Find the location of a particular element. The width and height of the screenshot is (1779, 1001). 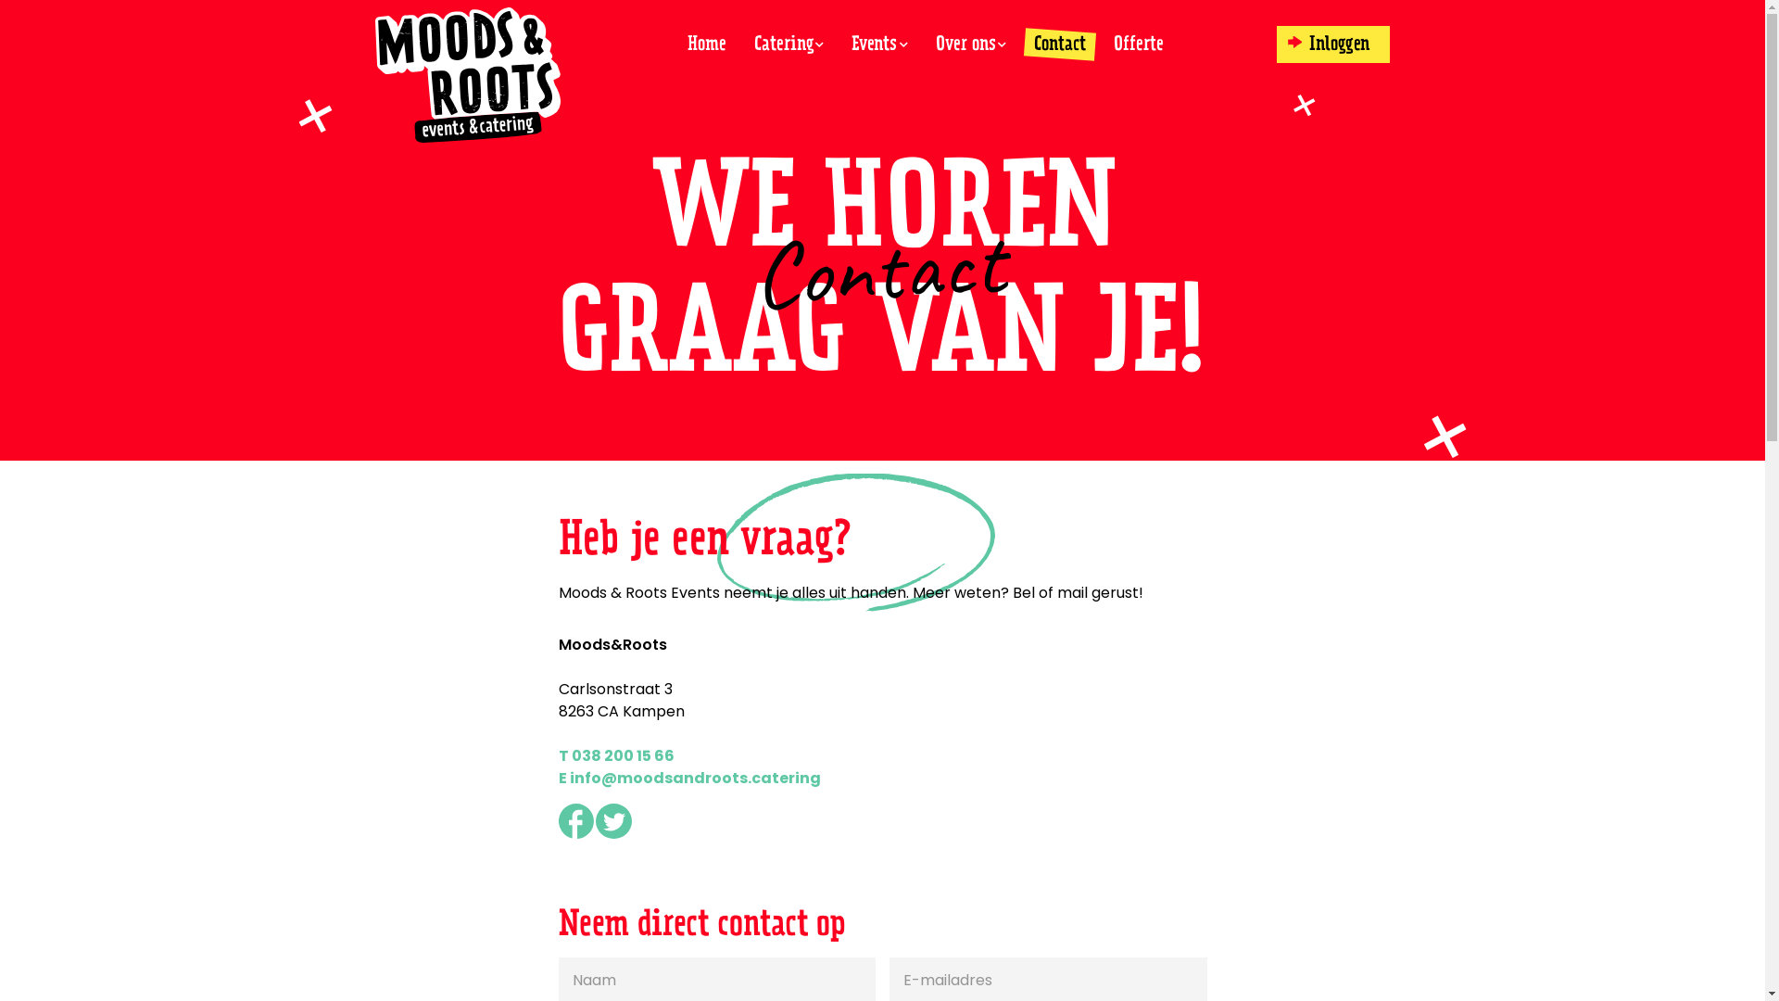

Offerte is located at coordinates (1139, 44).